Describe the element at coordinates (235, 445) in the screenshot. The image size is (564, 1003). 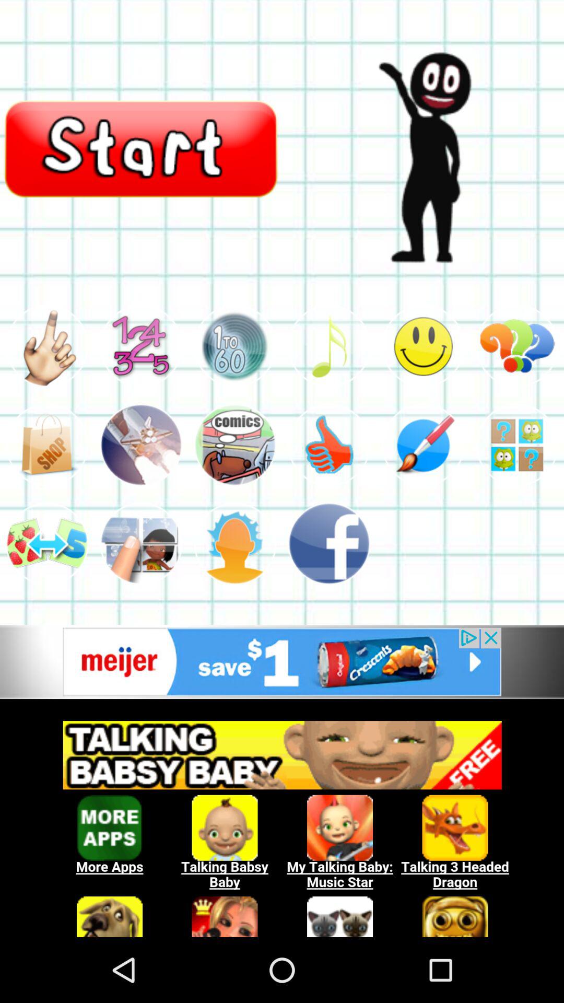
I see `open app` at that location.